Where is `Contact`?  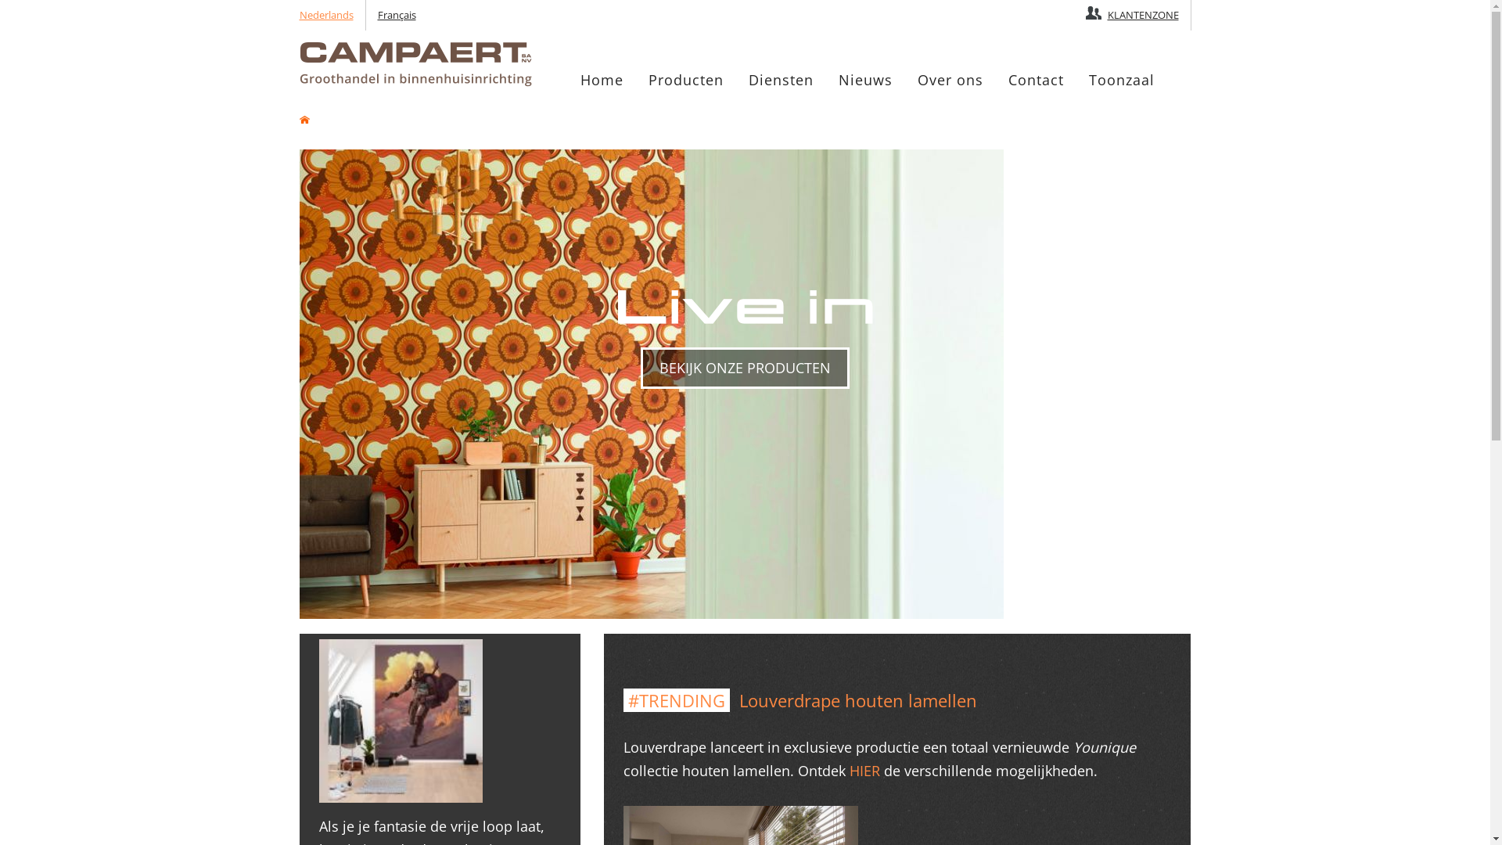 Contact is located at coordinates (1036, 81).